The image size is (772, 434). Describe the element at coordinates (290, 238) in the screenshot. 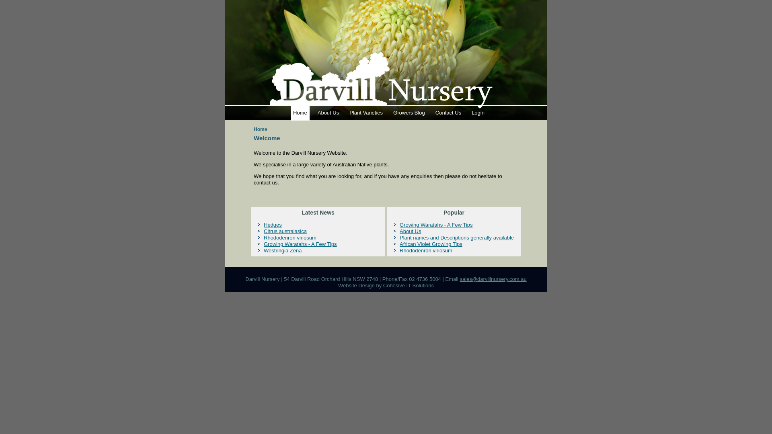

I see `Rhododenron viriosum` at that location.